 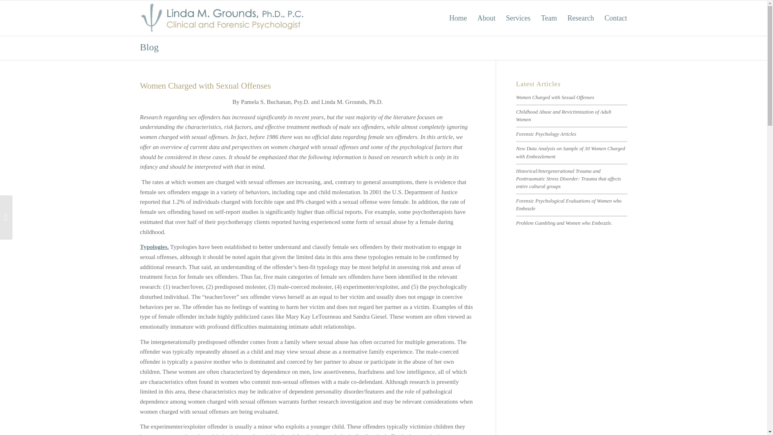 What do you see at coordinates (518, 18) in the screenshot?
I see `Services` at bounding box center [518, 18].